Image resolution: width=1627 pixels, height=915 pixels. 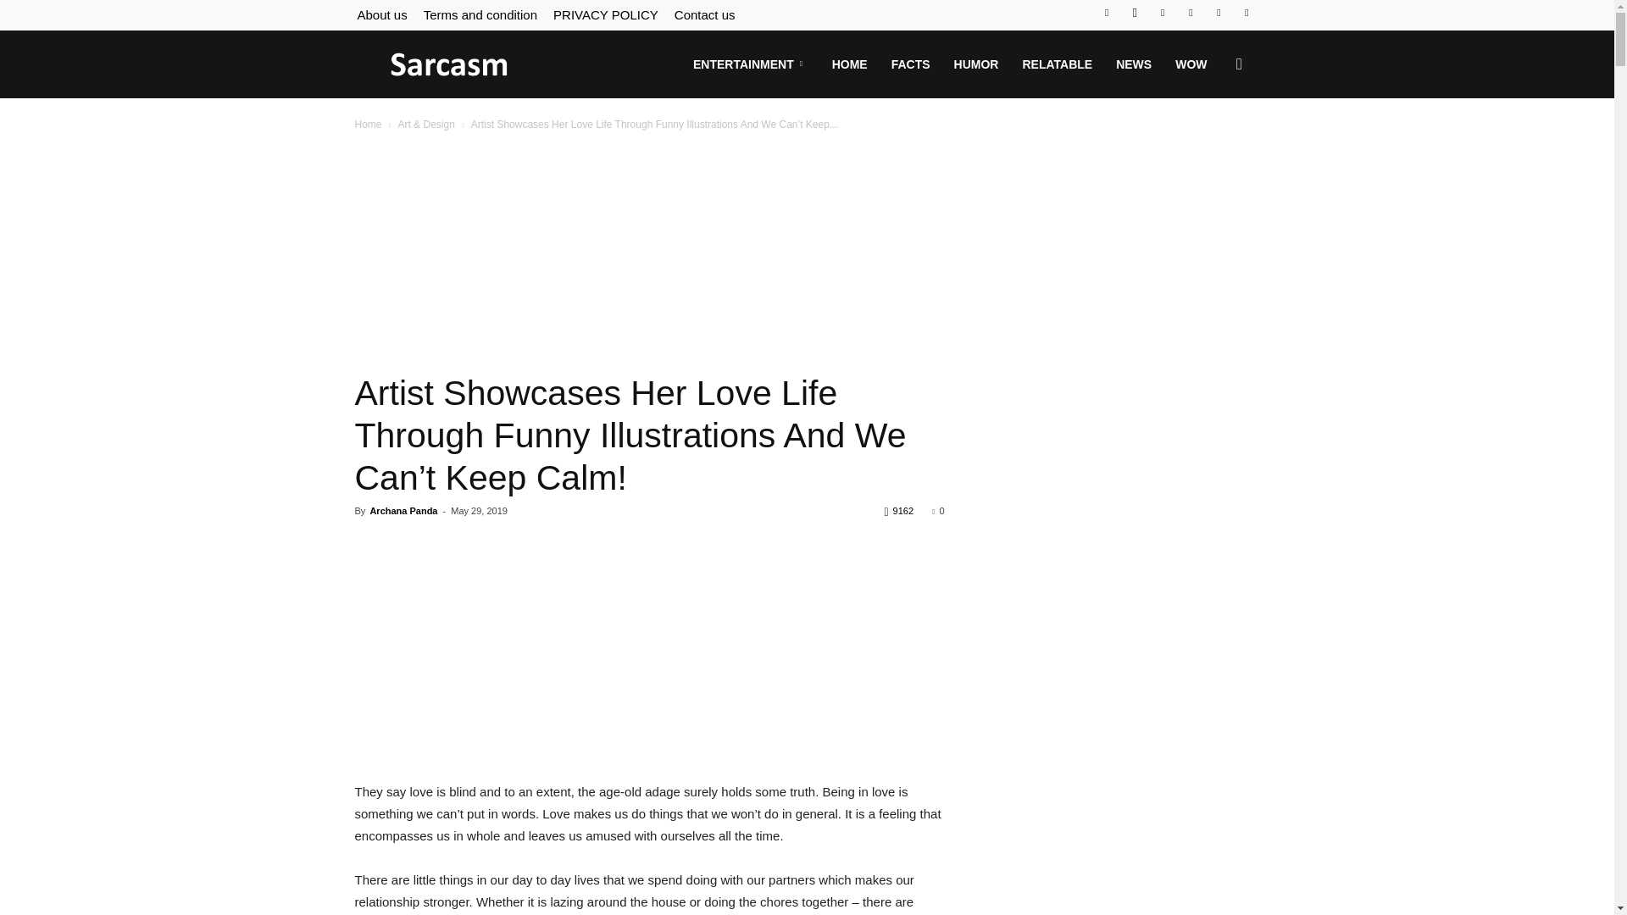 I want to click on Youtube, so click(x=1246, y=12).